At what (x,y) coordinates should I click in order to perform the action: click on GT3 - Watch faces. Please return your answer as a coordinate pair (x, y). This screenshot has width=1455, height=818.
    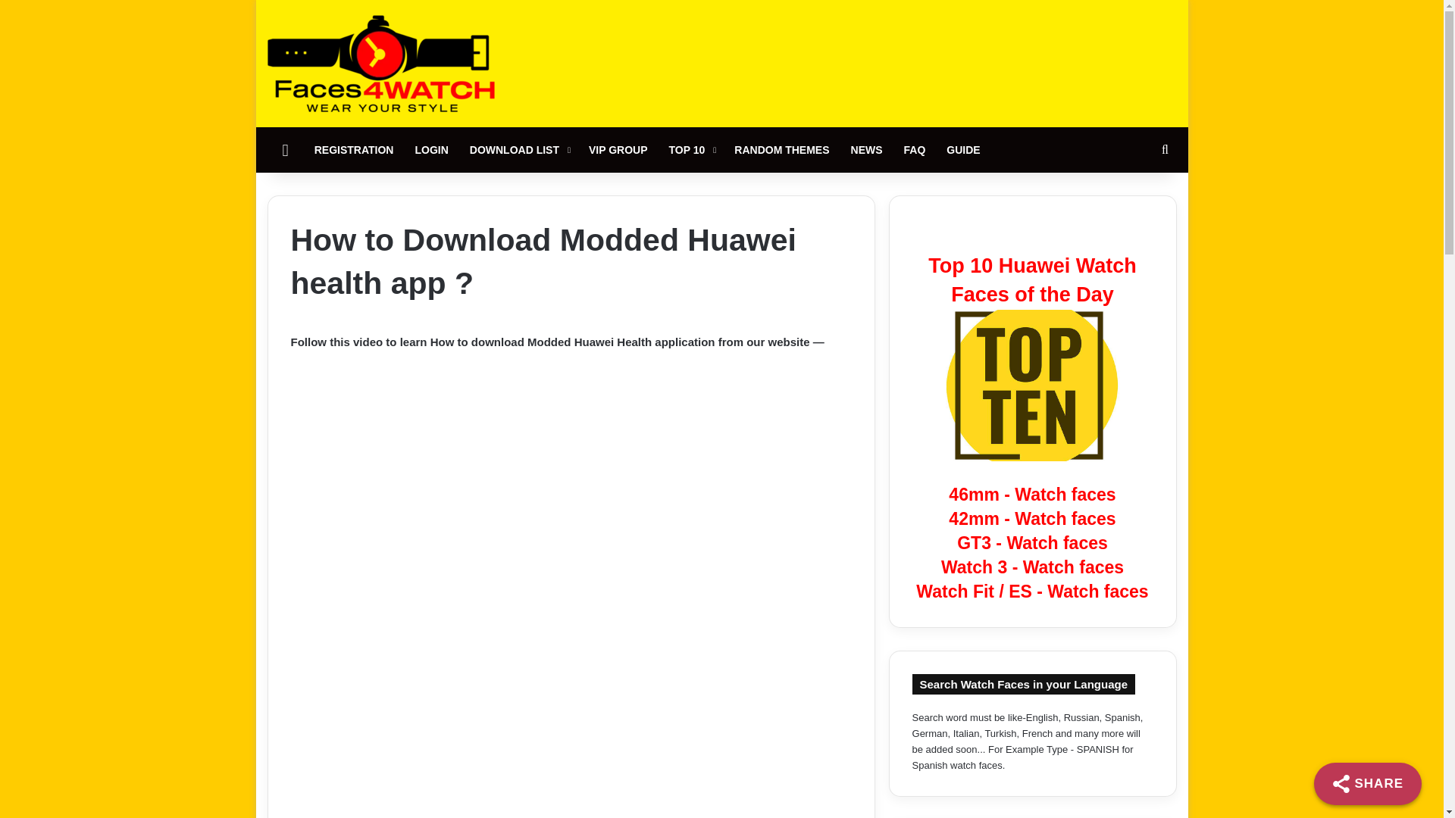
    Looking at the image, I should click on (1032, 543).